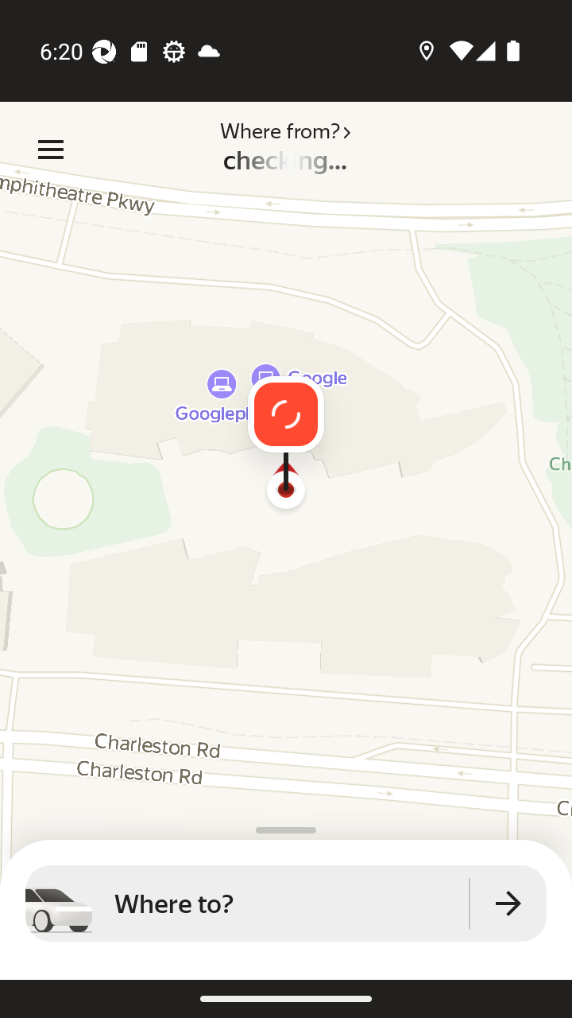 Image resolution: width=572 pixels, height=1018 pixels. What do you see at coordinates (51, 150) in the screenshot?
I see `Menu Menu Menu` at bounding box center [51, 150].